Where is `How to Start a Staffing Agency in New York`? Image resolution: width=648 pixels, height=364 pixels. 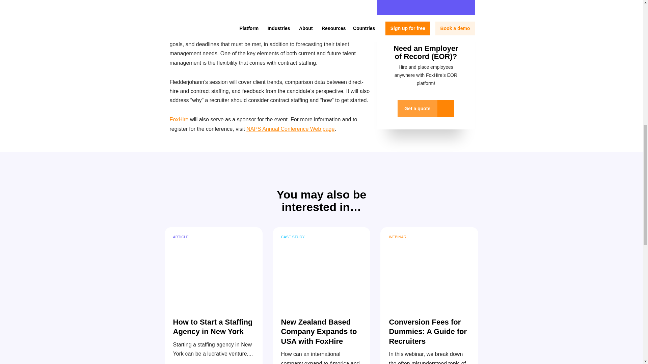
How to Start a Staffing Agency in New York is located at coordinates (213, 267).